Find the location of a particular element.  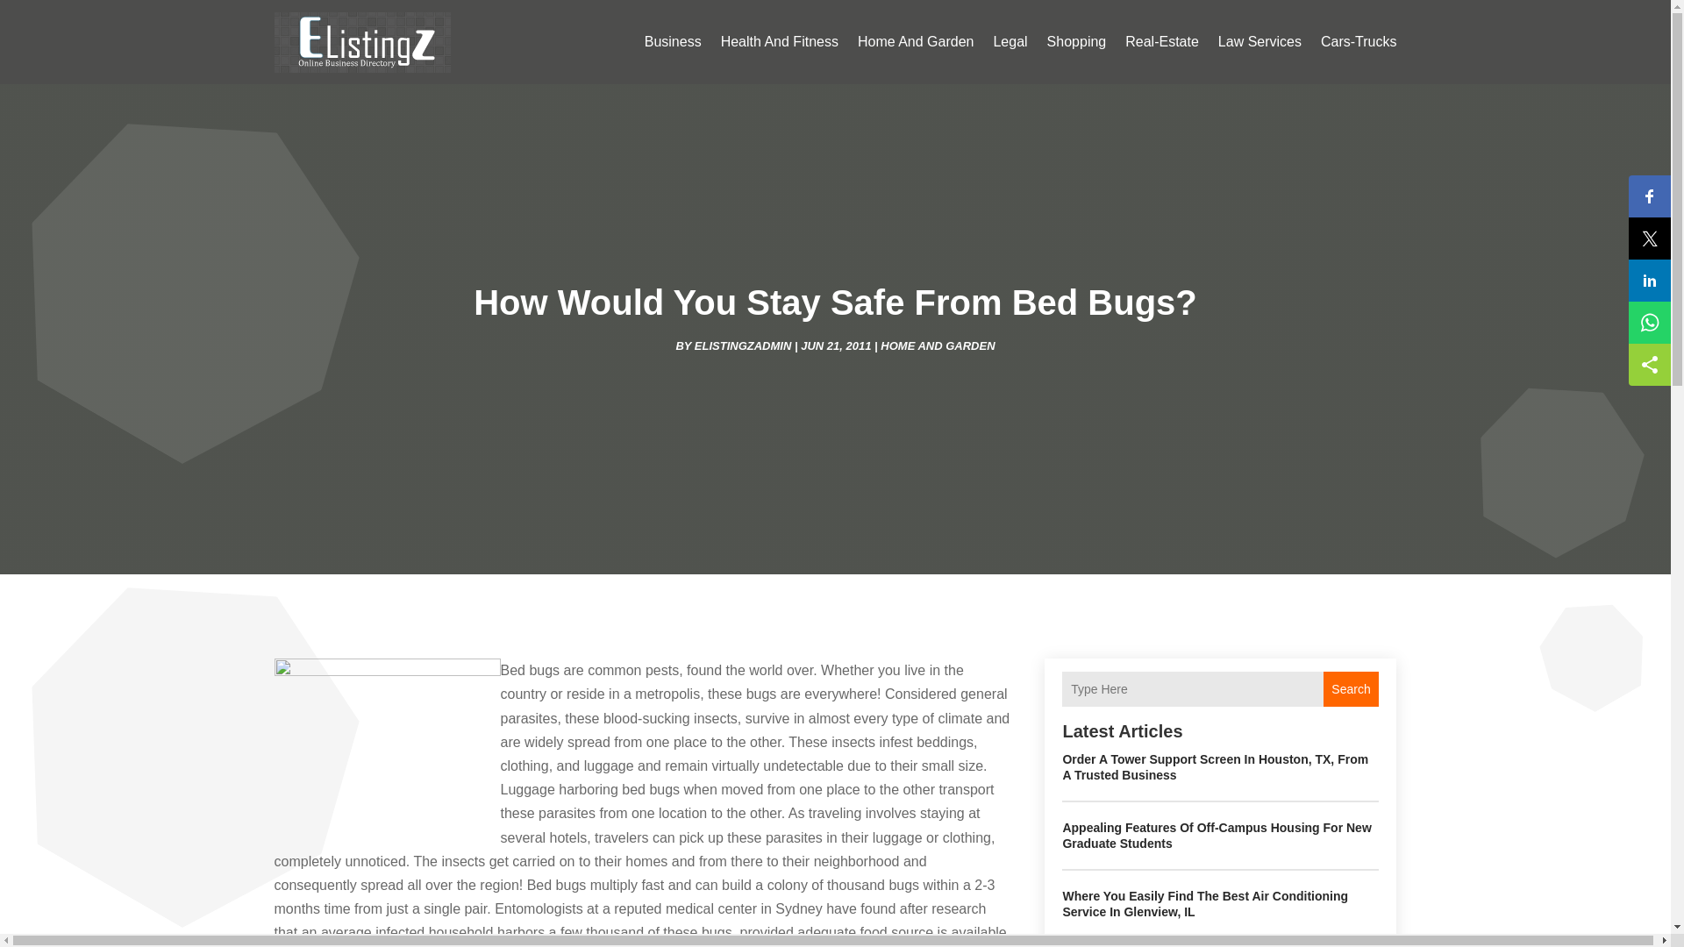

Search is located at coordinates (1351, 688).